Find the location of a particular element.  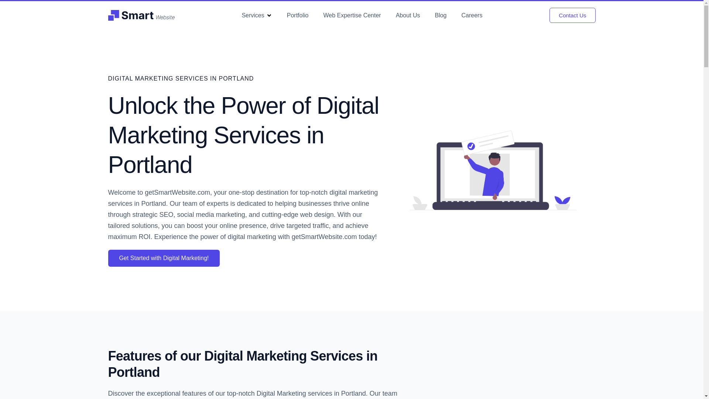

Services is located at coordinates (253, 15).